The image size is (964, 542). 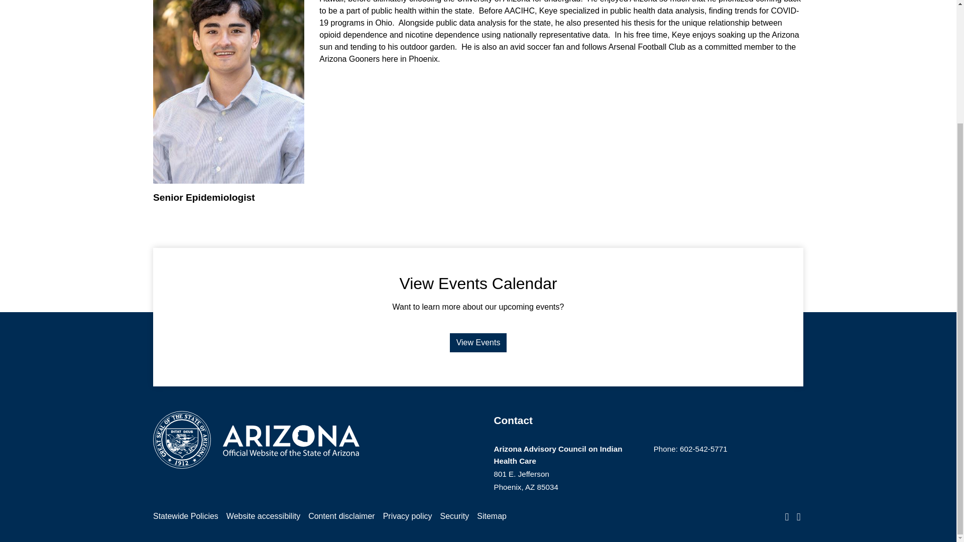 What do you see at coordinates (186, 516) in the screenshot?
I see `Statewide Policies` at bounding box center [186, 516].